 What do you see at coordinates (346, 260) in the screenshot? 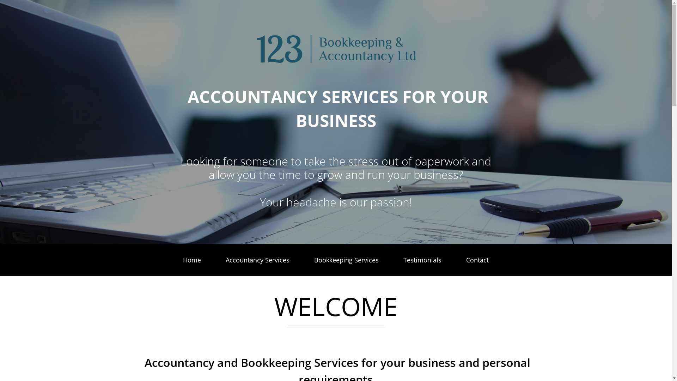
I see `Bookkeeping Services` at bounding box center [346, 260].